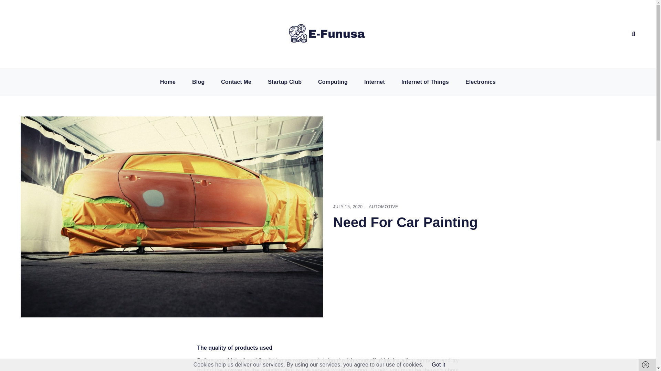 The width and height of the screenshot is (661, 371). What do you see at coordinates (284, 82) in the screenshot?
I see `Startup Club` at bounding box center [284, 82].